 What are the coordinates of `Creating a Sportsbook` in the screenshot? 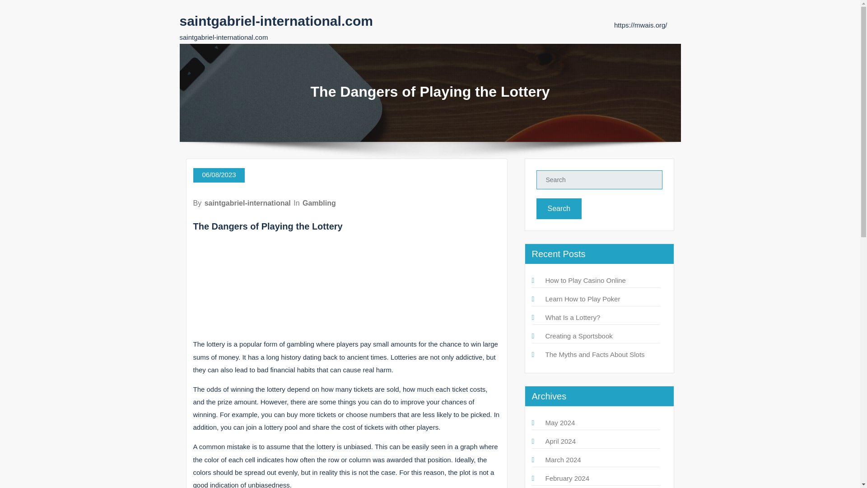 It's located at (579, 336).